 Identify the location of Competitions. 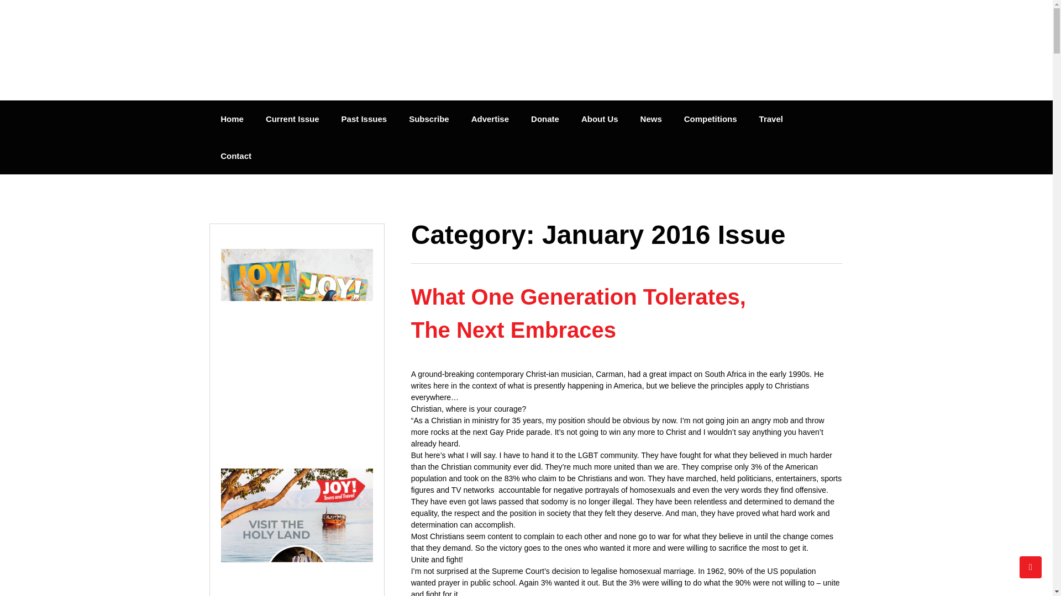
(710, 119).